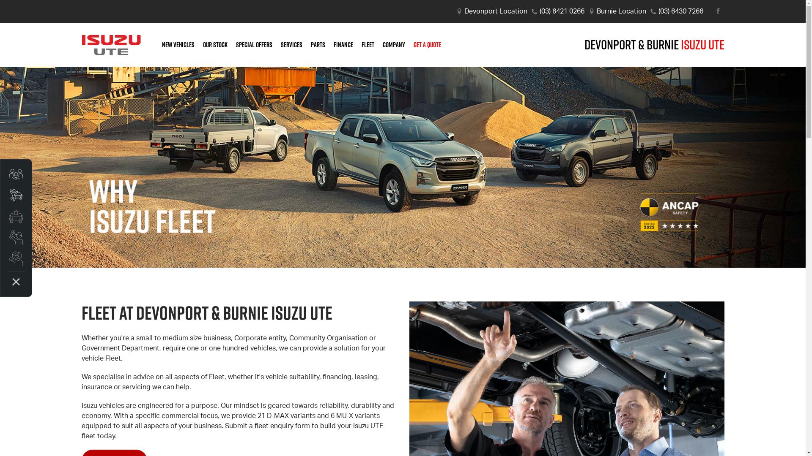 The width and height of the screenshot is (812, 456). I want to click on SPECIAL OFFERS, so click(254, 45).